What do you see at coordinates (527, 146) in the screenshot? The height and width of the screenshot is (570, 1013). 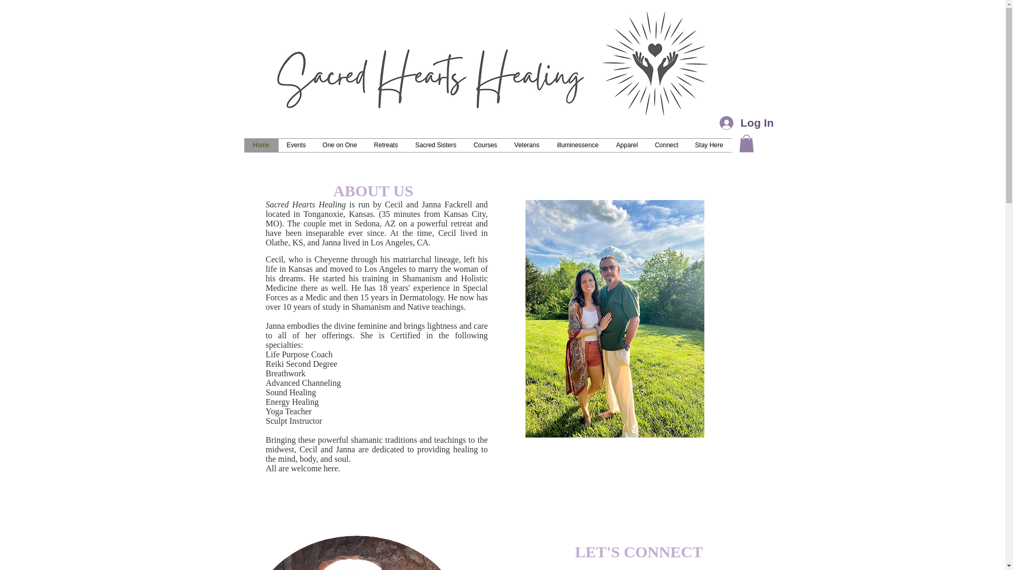 I see `Veterans` at bounding box center [527, 146].